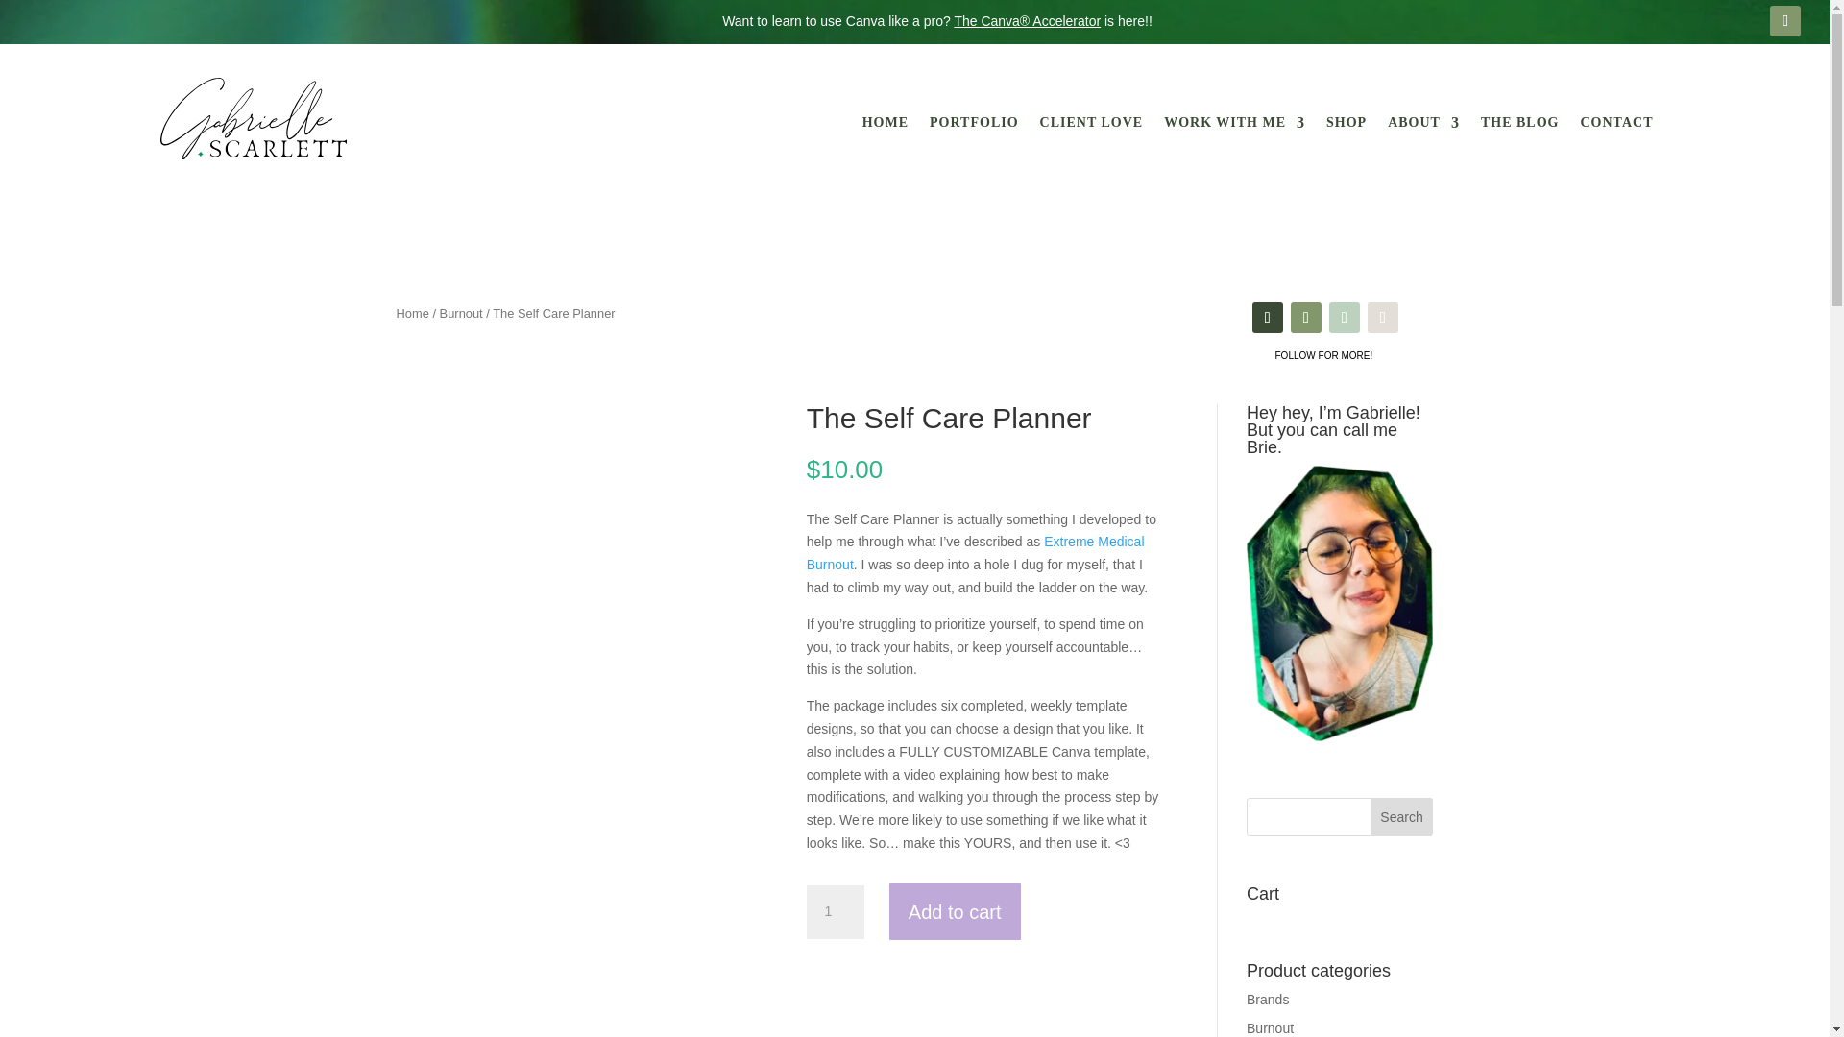  Describe the element at coordinates (1345, 317) in the screenshot. I see `Follow on X` at that location.